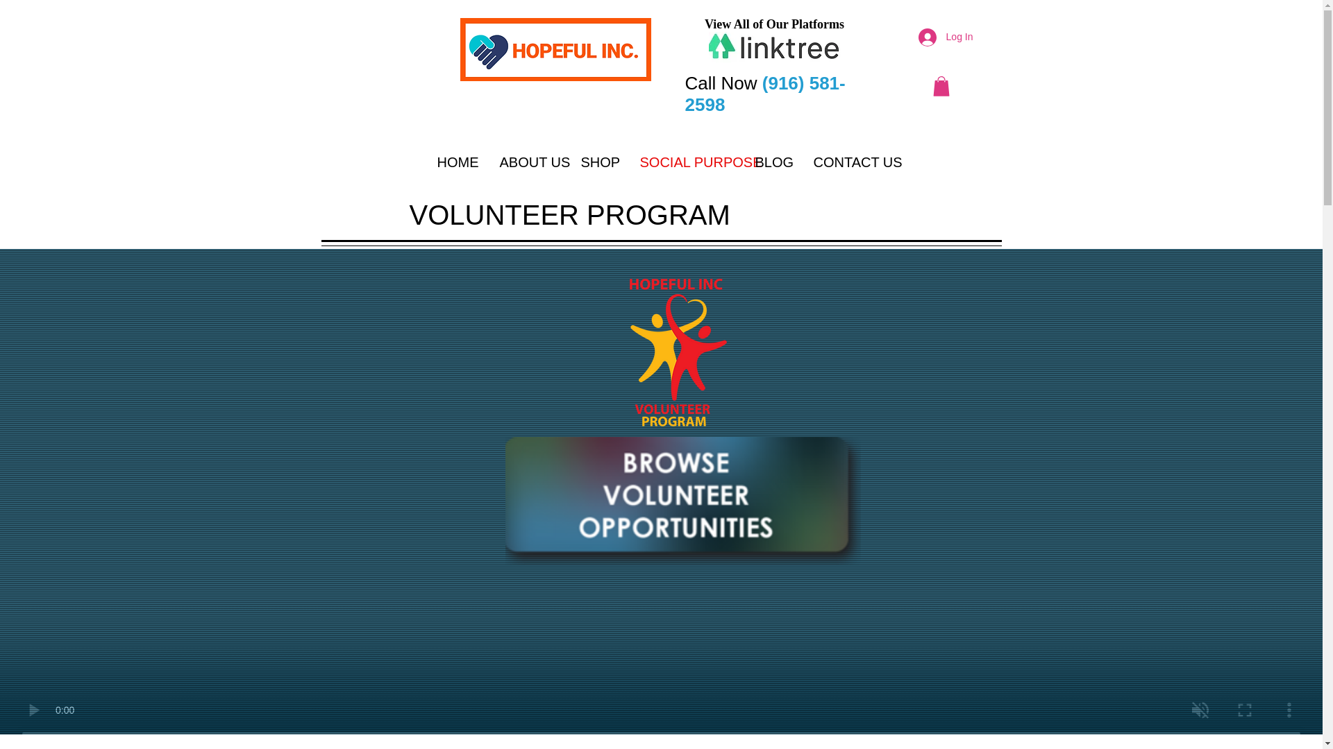  What do you see at coordinates (848, 160) in the screenshot?
I see `CONTACT US` at bounding box center [848, 160].